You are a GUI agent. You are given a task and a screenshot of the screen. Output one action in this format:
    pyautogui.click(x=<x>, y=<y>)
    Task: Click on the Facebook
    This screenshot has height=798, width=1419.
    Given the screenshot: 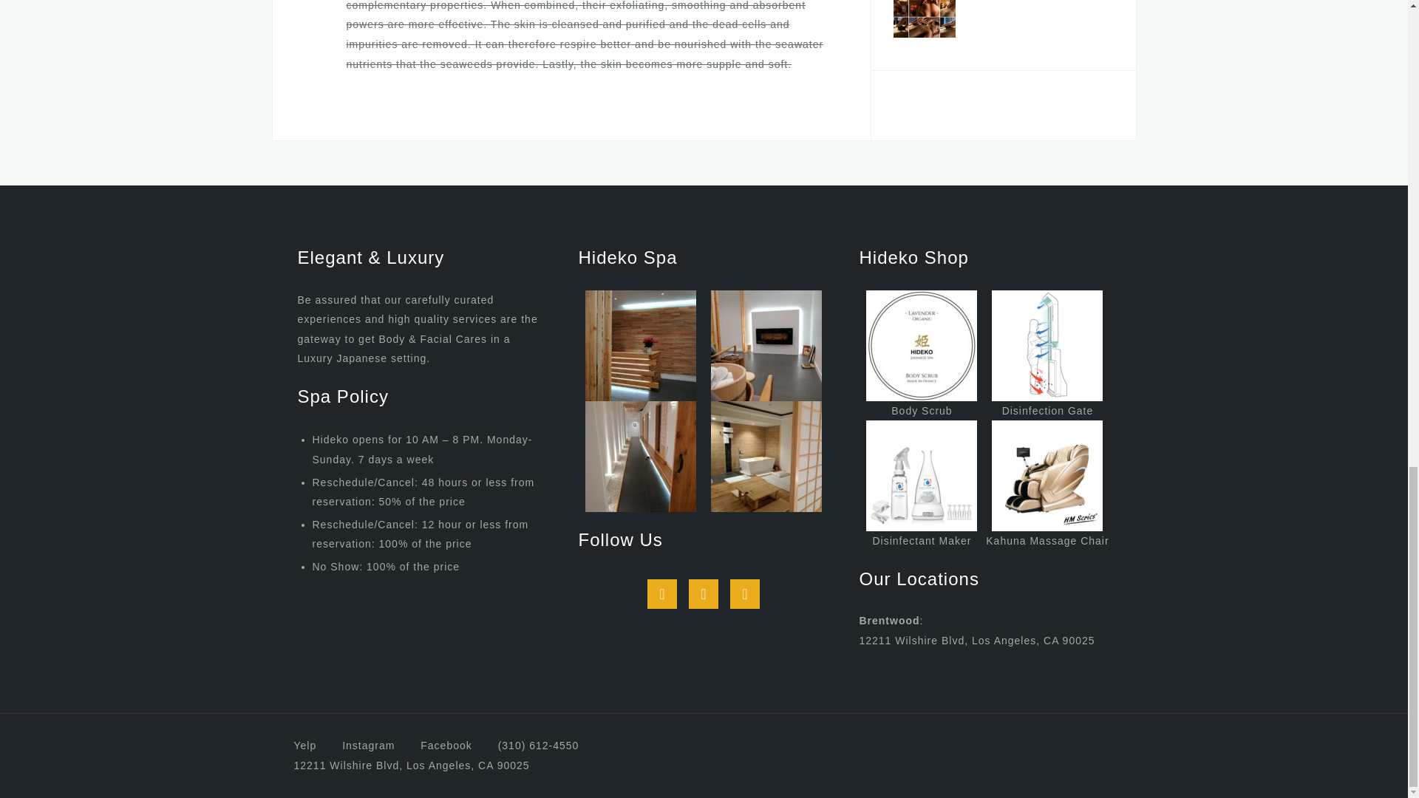 What is the action you would take?
    pyautogui.click(x=445, y=746)
    